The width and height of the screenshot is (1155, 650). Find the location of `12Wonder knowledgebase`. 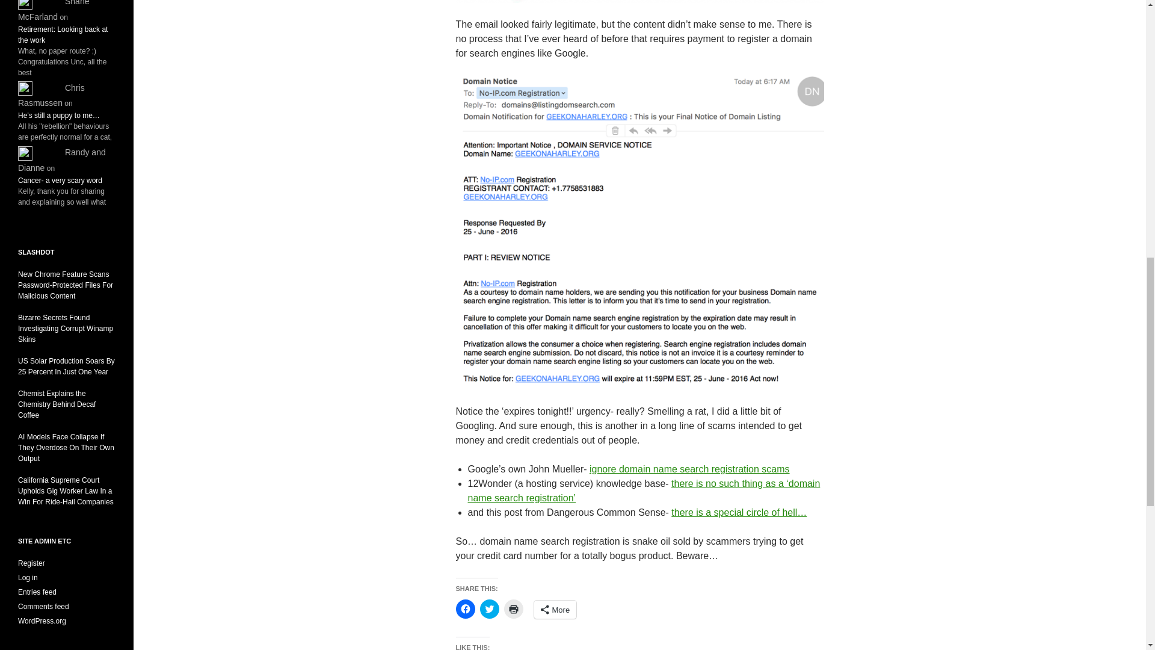

12Wonder knowledgebase is located at coordinates (644, 490).